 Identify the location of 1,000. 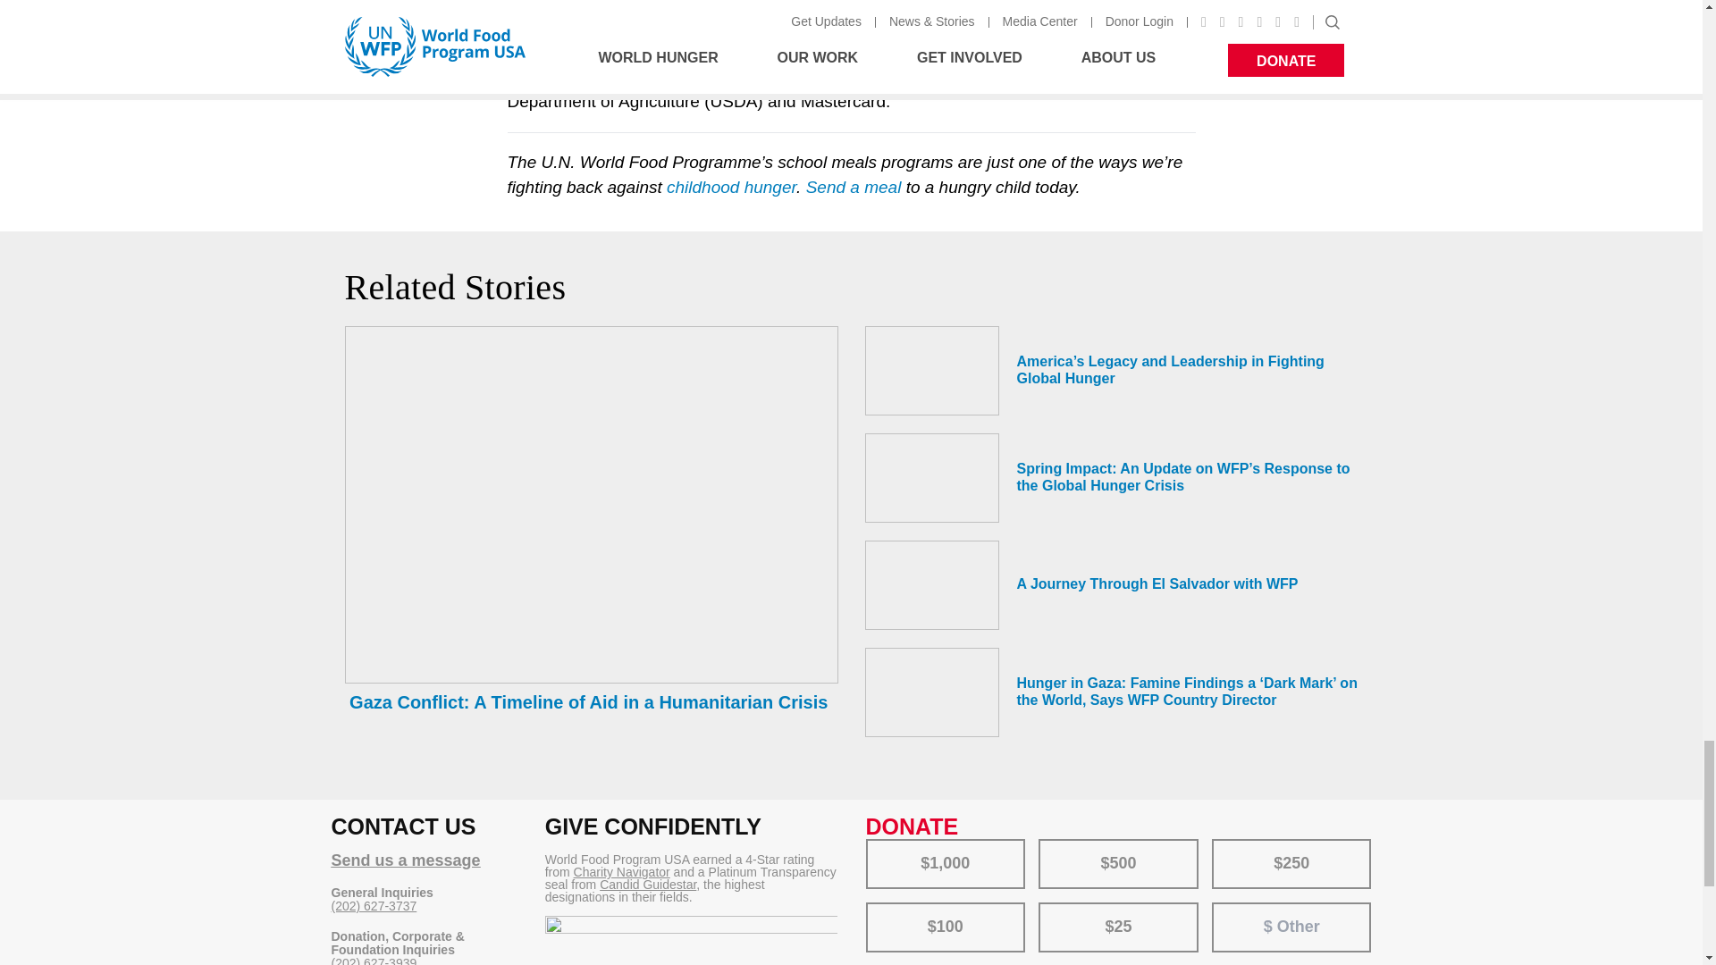
(878, 843).